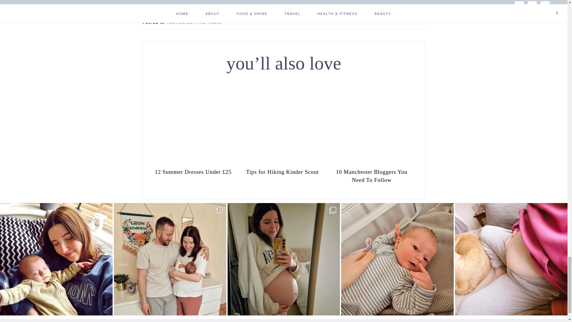 This screenshot has width=572, height=322. Describe the element at coordinates (372, 175) in the screenshot. I see `10 Manchester Bloggers You Need To Follow` at that location.